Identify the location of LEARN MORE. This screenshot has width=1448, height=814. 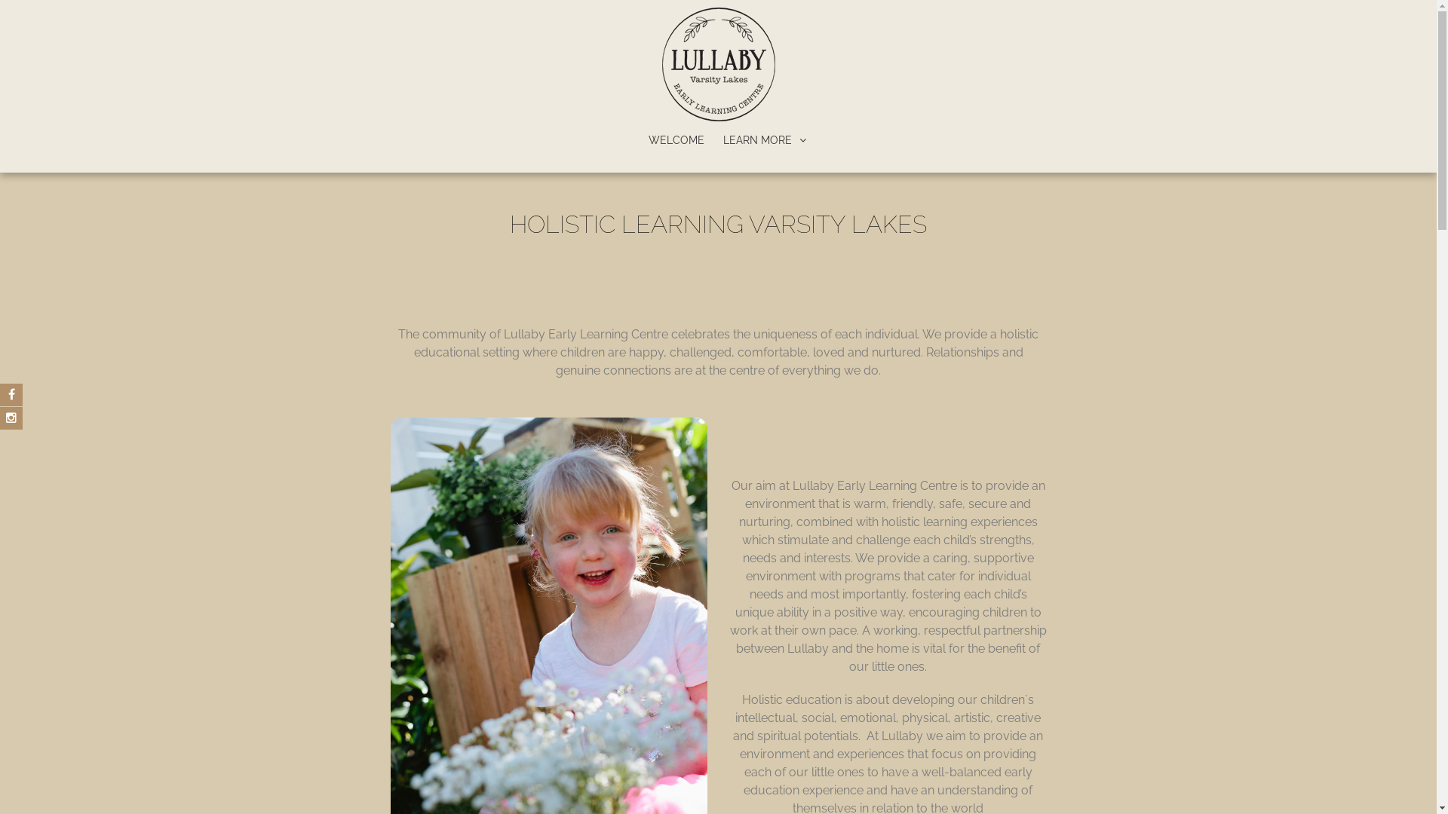
(765, 140).